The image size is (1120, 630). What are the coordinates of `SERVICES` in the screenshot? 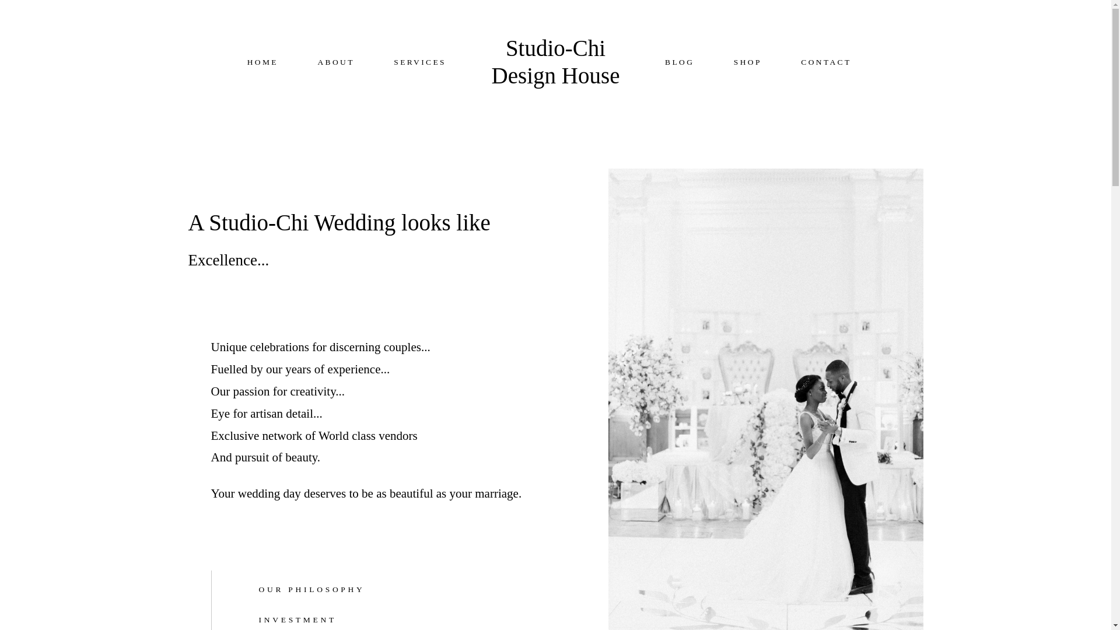 It's located at (420, 62).